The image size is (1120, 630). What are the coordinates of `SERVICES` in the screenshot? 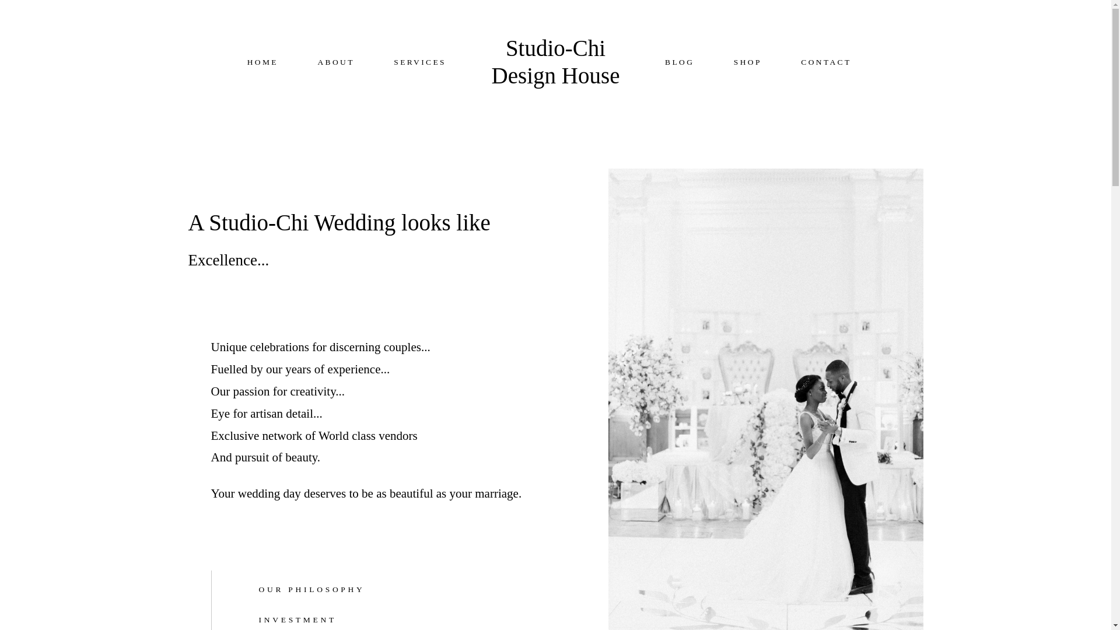 It's located at (420, 62).